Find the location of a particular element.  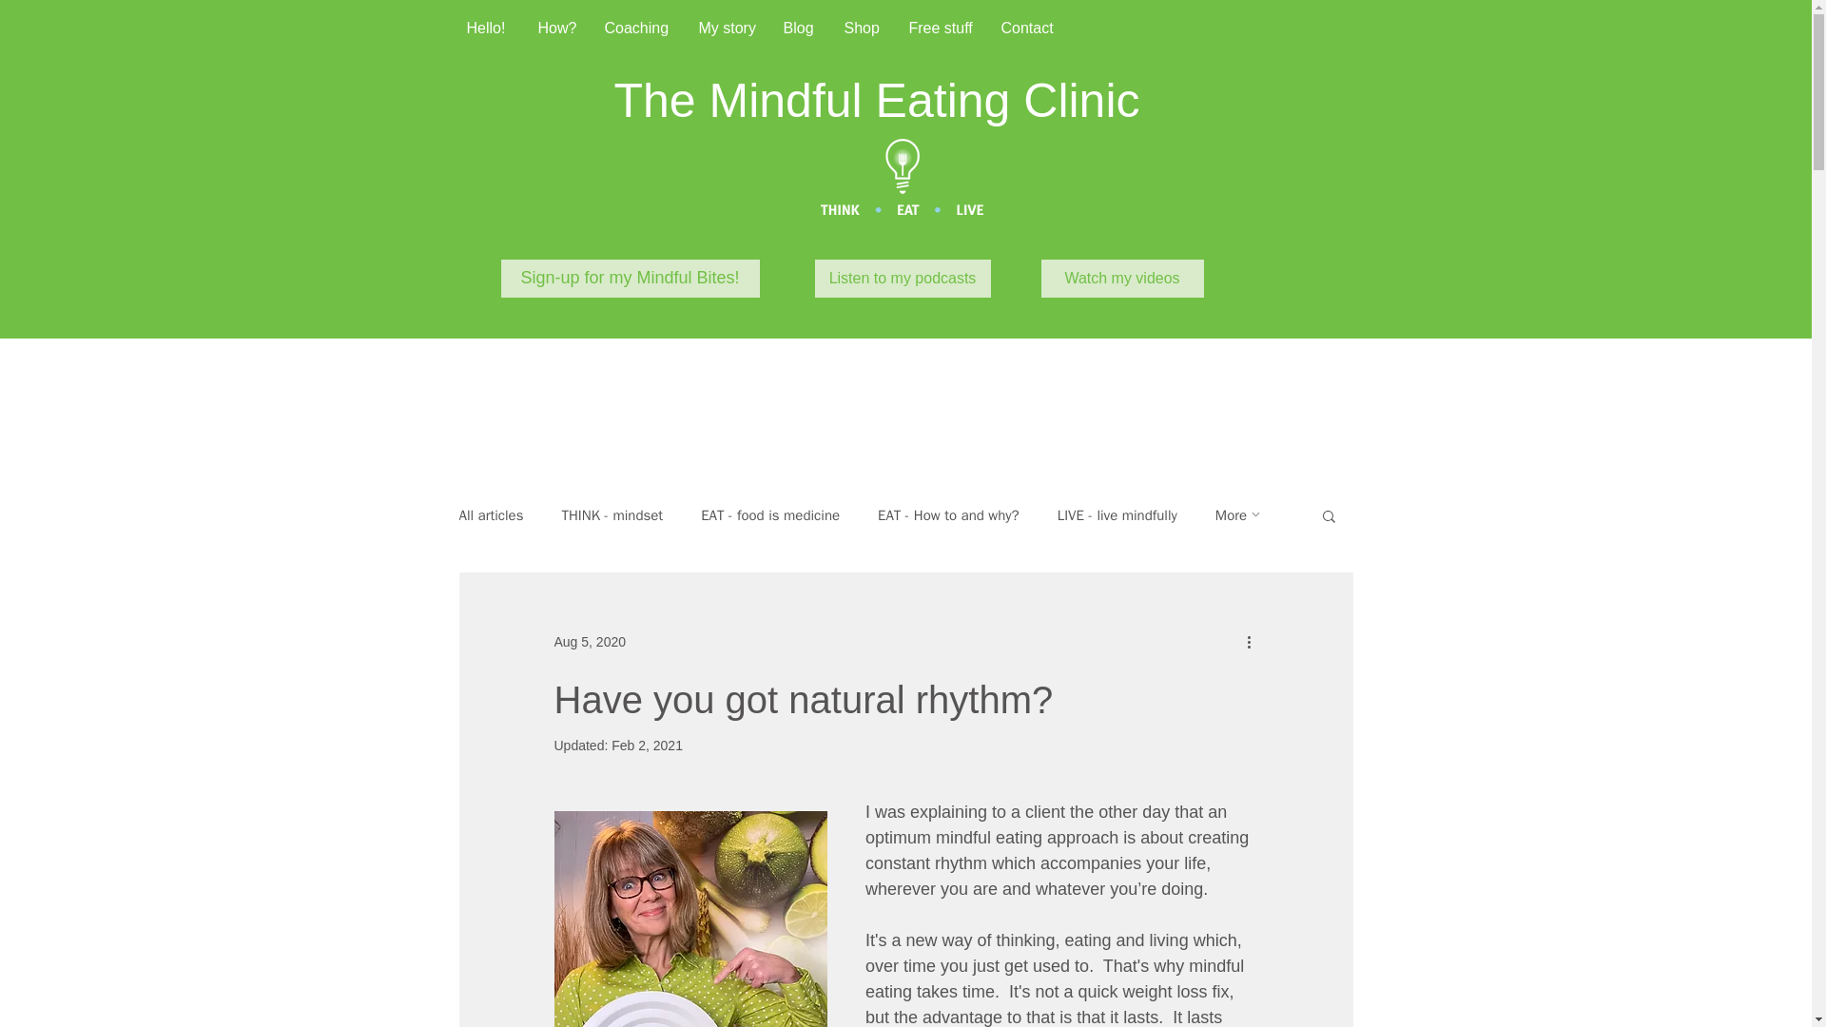

THINK - mindset is located at coordinates (611, 514).